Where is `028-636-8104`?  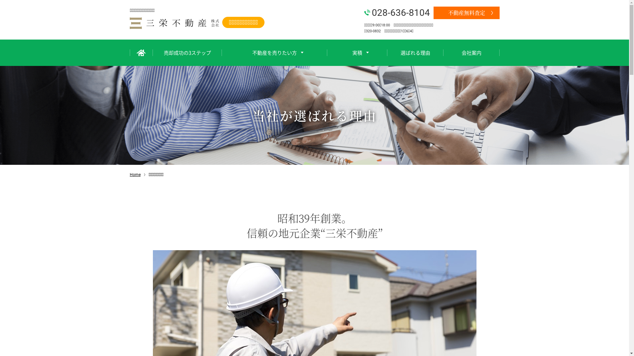 028-636-8104 is located at coordinates (397, 13).